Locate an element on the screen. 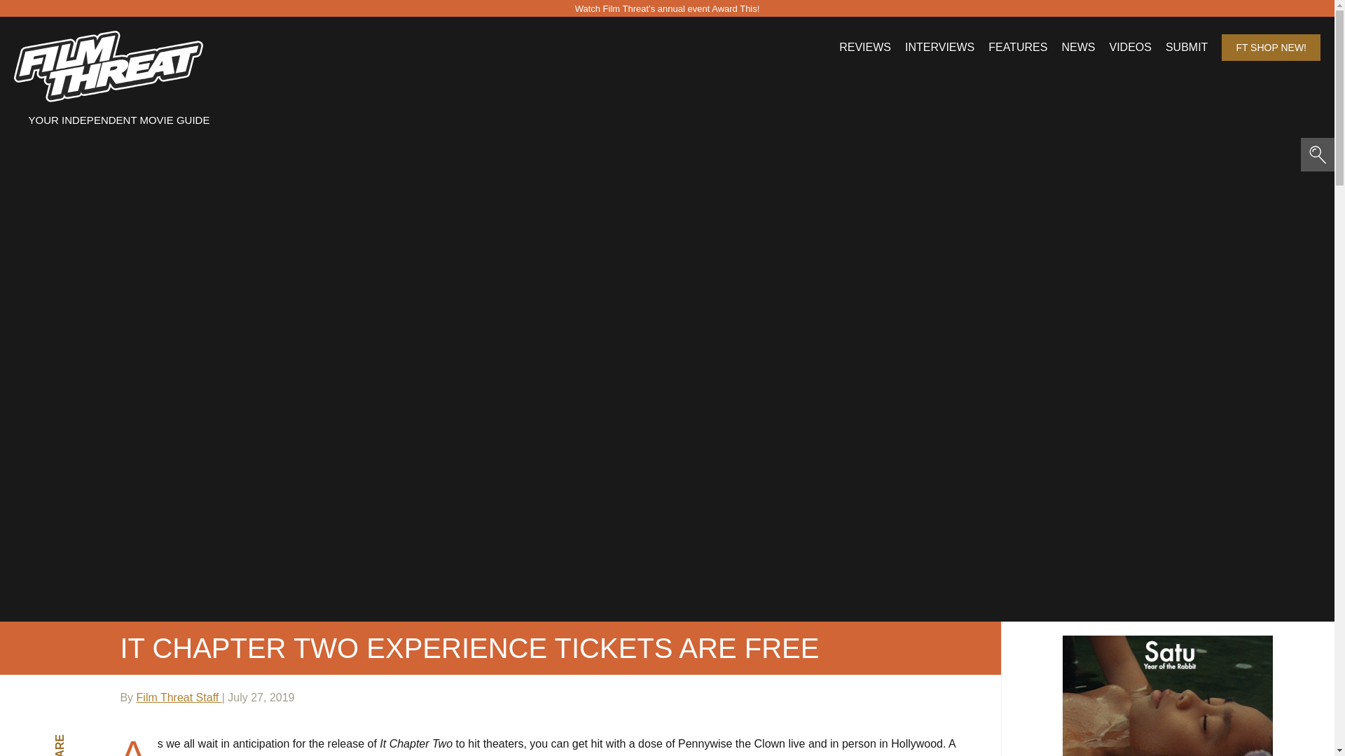 Image resolution: width=1345 pixels, height=756 pixels. VIDEOS is located at coordinates (1129, 48).